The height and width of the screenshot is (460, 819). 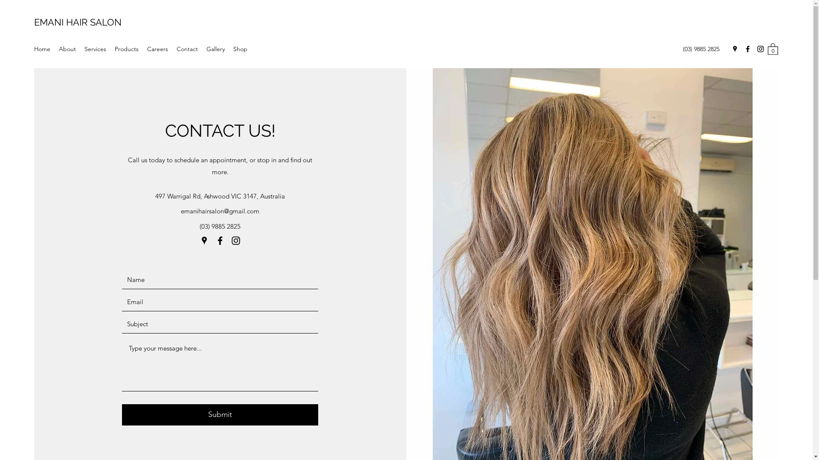 What do you see at coordinates (158, 49) in the screenshot?
I see `Careers` at bounding box center [158, 49].